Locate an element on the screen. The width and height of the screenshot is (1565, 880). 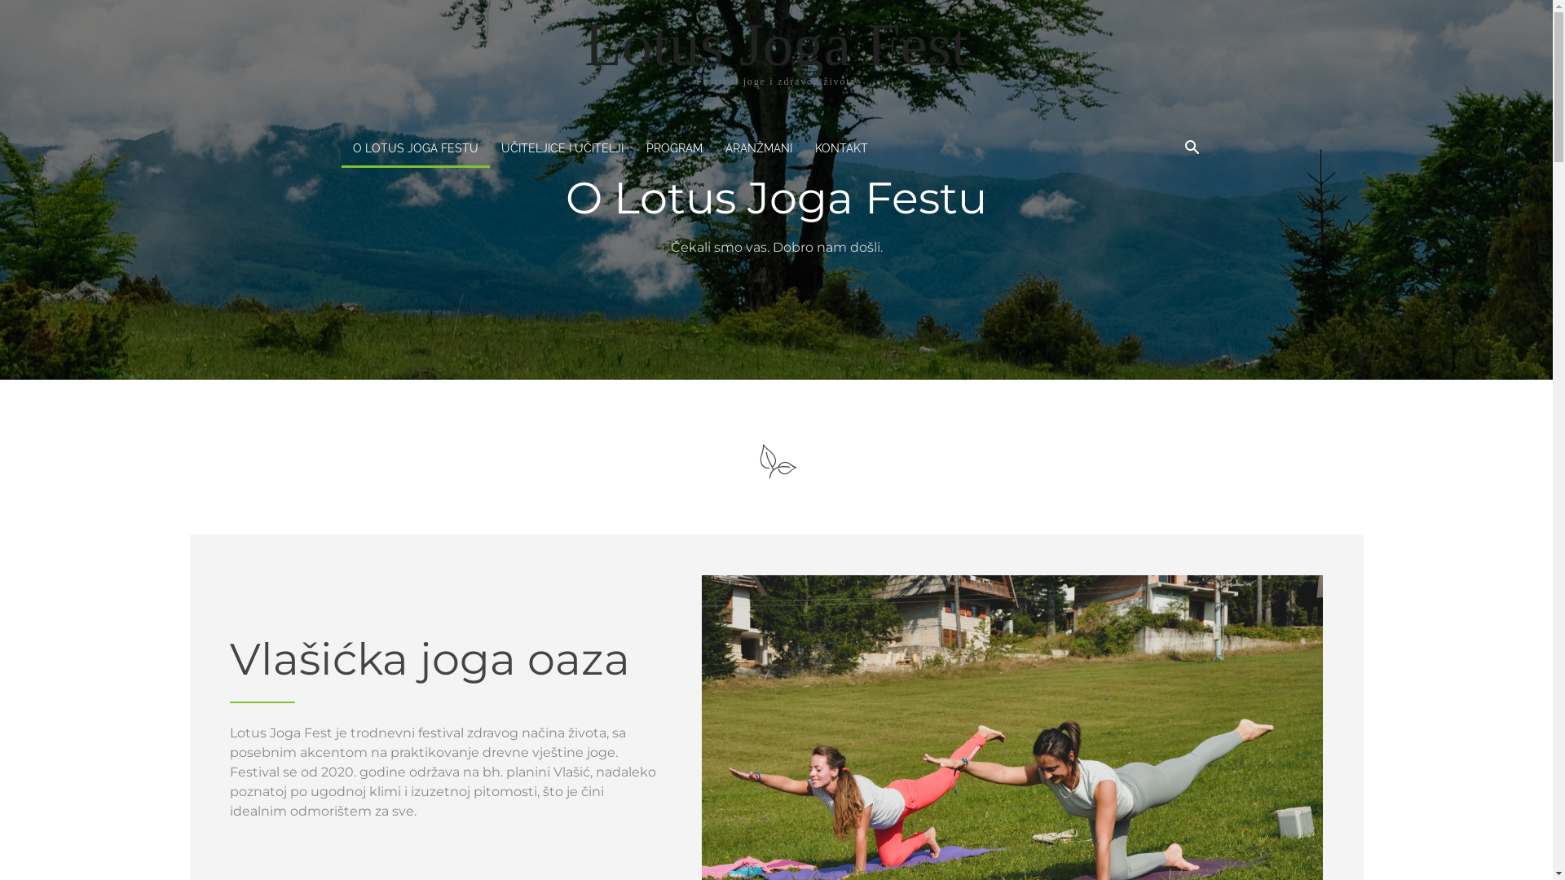
O LOTUS JOGA FESTU is located at coordinates (415, 148).